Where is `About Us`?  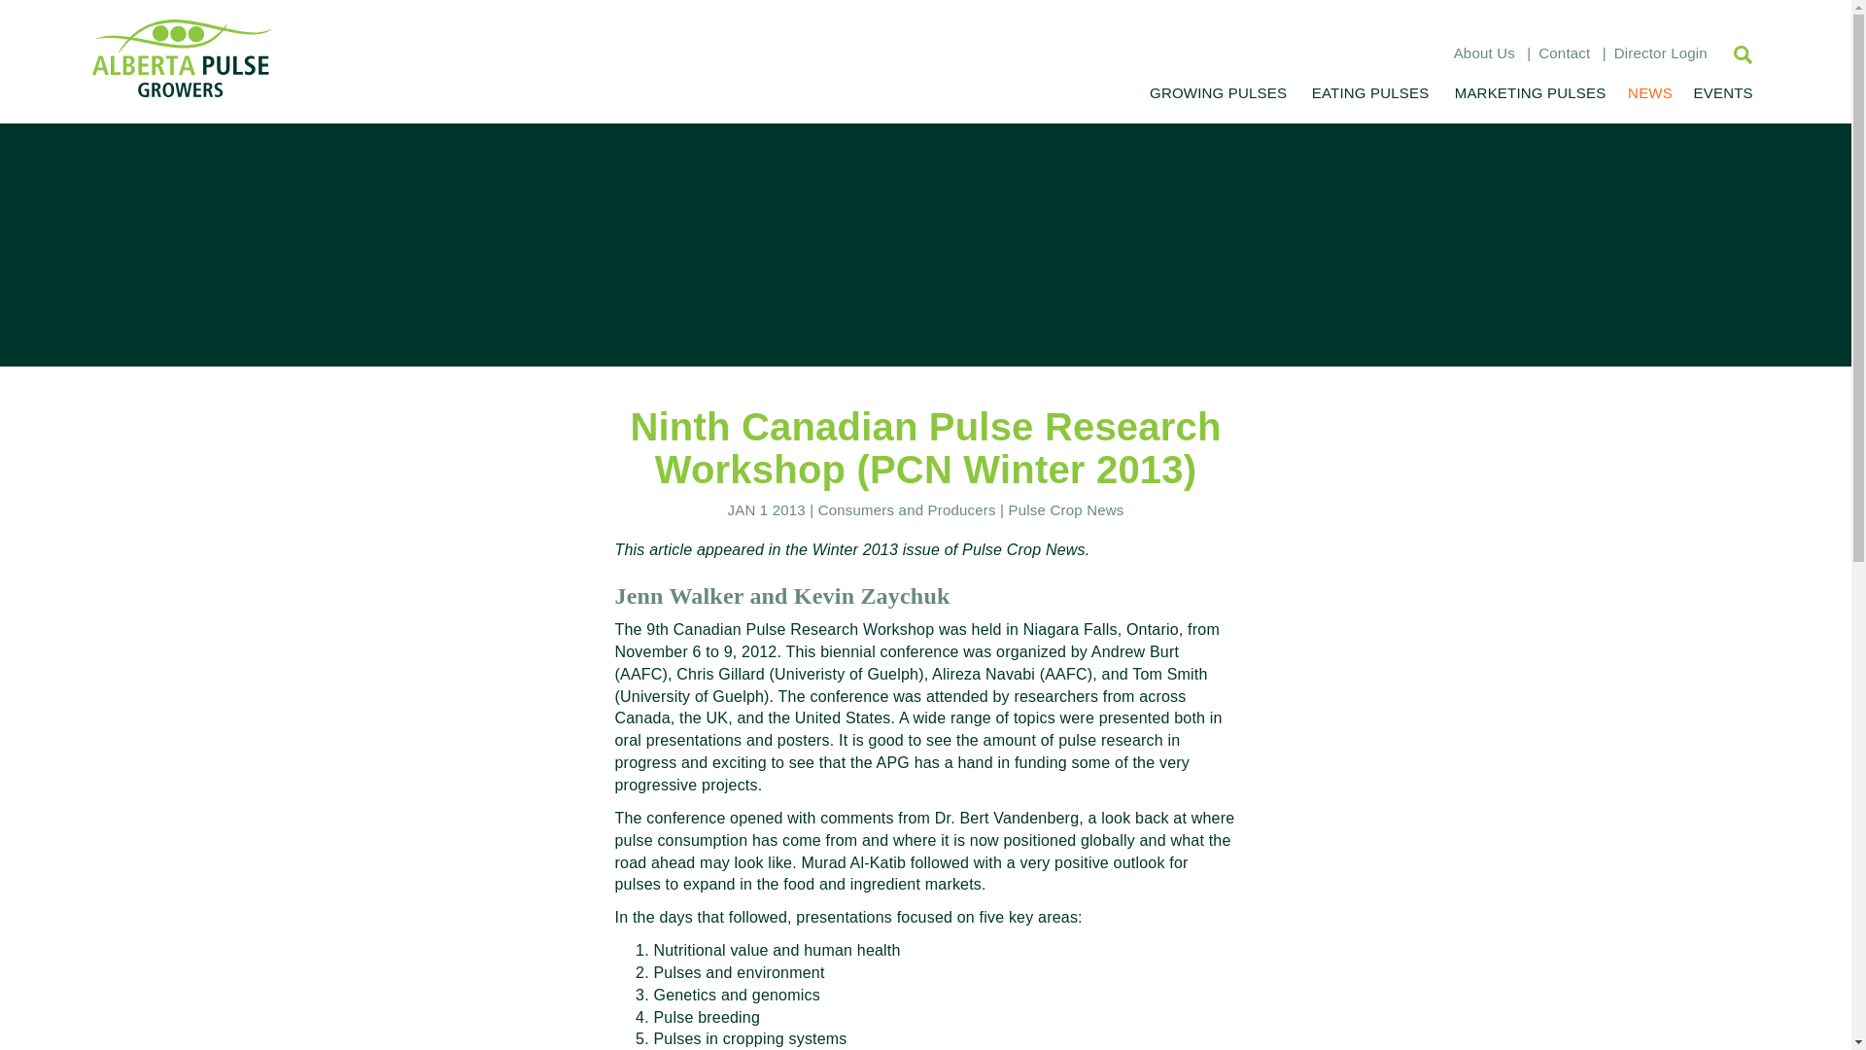 About Us is located at coordinates (1484, 52).